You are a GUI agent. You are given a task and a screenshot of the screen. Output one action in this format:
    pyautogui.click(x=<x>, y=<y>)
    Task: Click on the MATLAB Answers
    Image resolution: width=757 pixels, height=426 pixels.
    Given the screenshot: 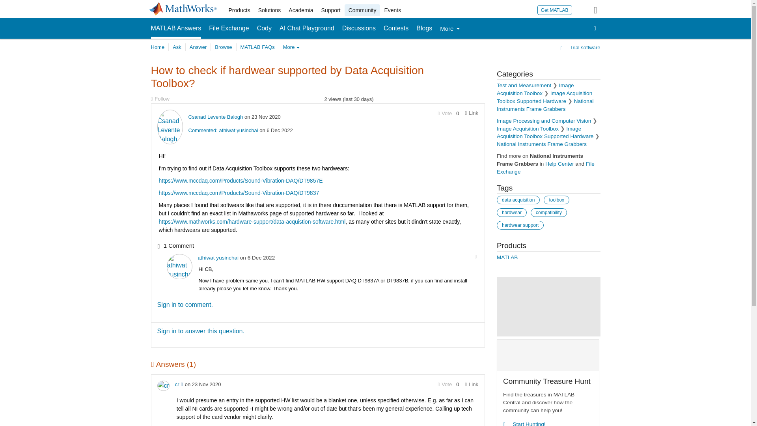 What is the action you would take?
    pyautogui.click(x=176, y=28)
    